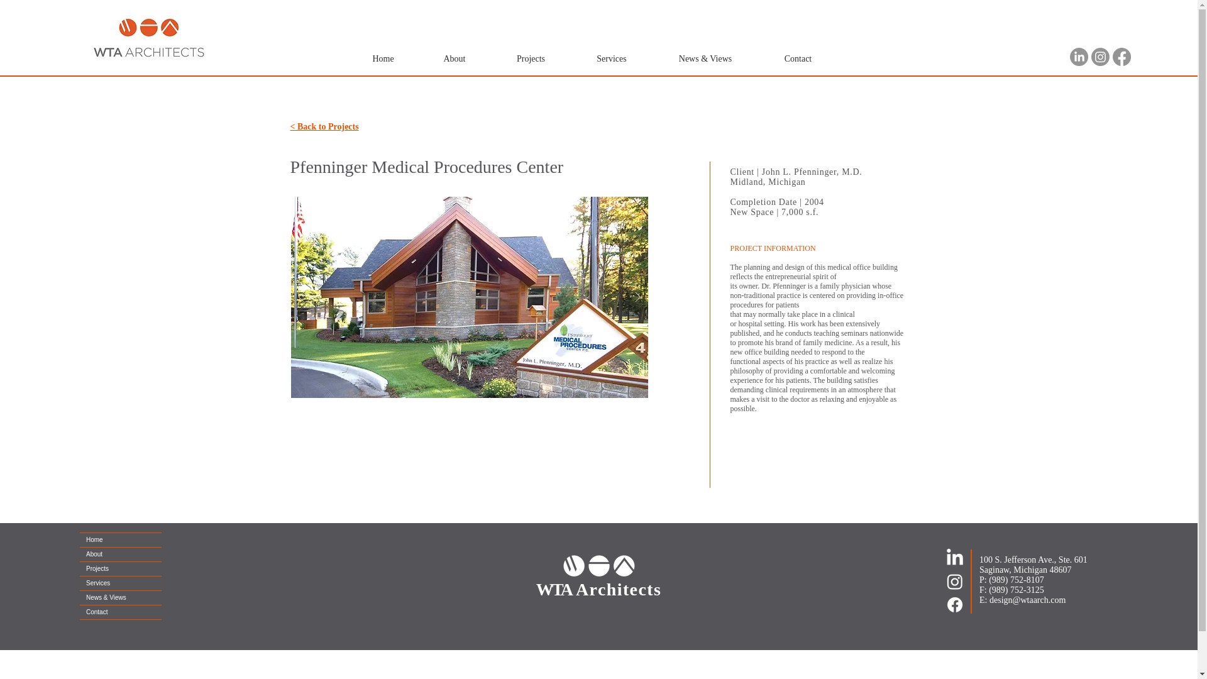  I want to click on Home, so click(383, 59).